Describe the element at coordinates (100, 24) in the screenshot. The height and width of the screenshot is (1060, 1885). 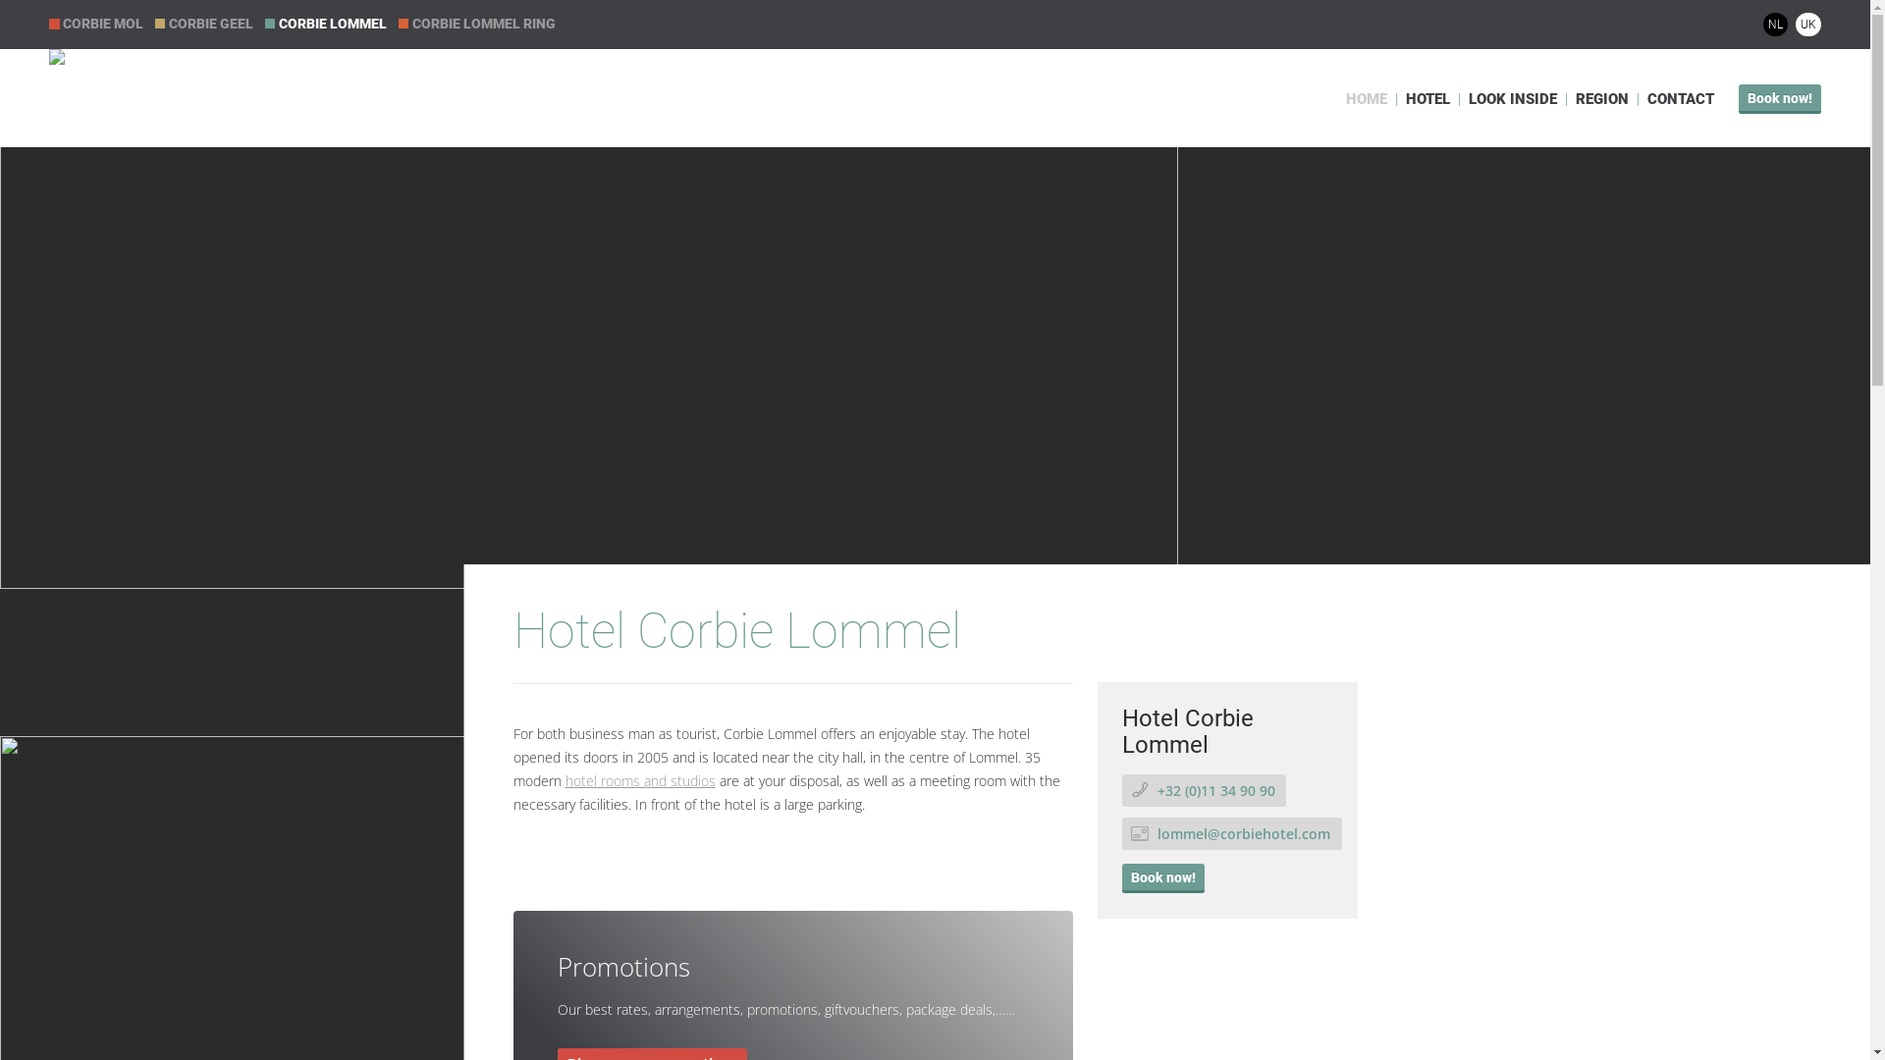
I see `CORBIE MOL` at that location.